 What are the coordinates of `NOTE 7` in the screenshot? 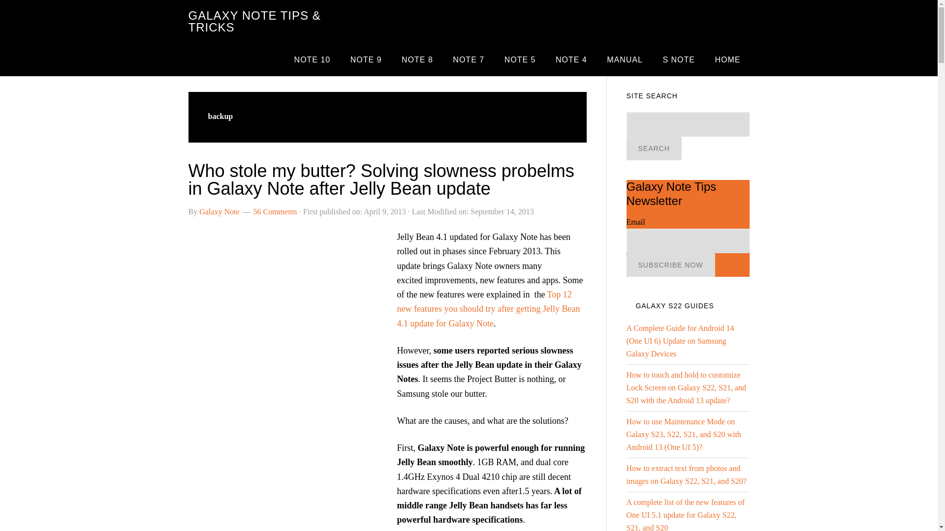 It's located at (469, 59).